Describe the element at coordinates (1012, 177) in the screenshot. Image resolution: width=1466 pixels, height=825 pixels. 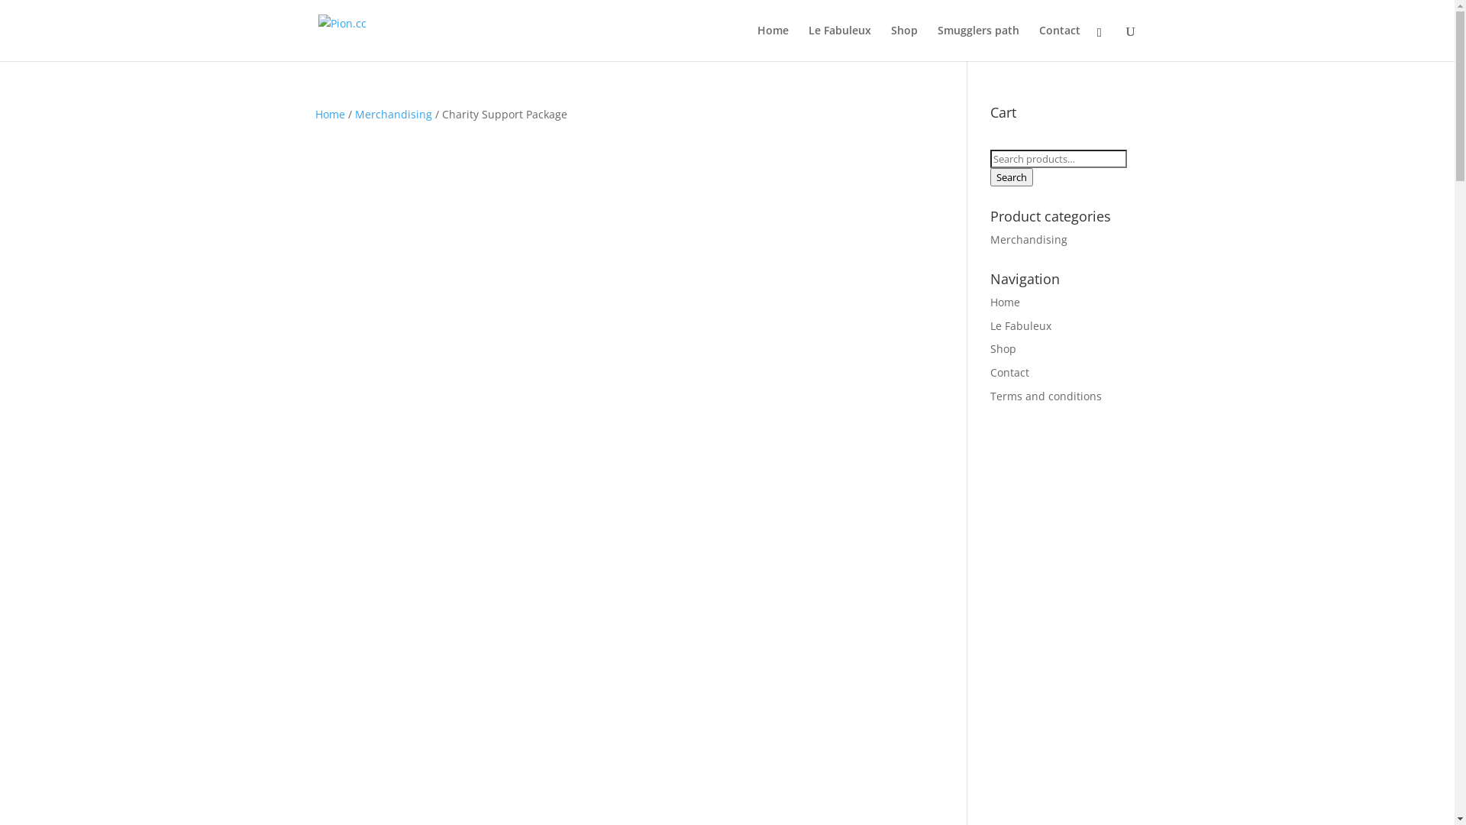
I see `Search` at that location.